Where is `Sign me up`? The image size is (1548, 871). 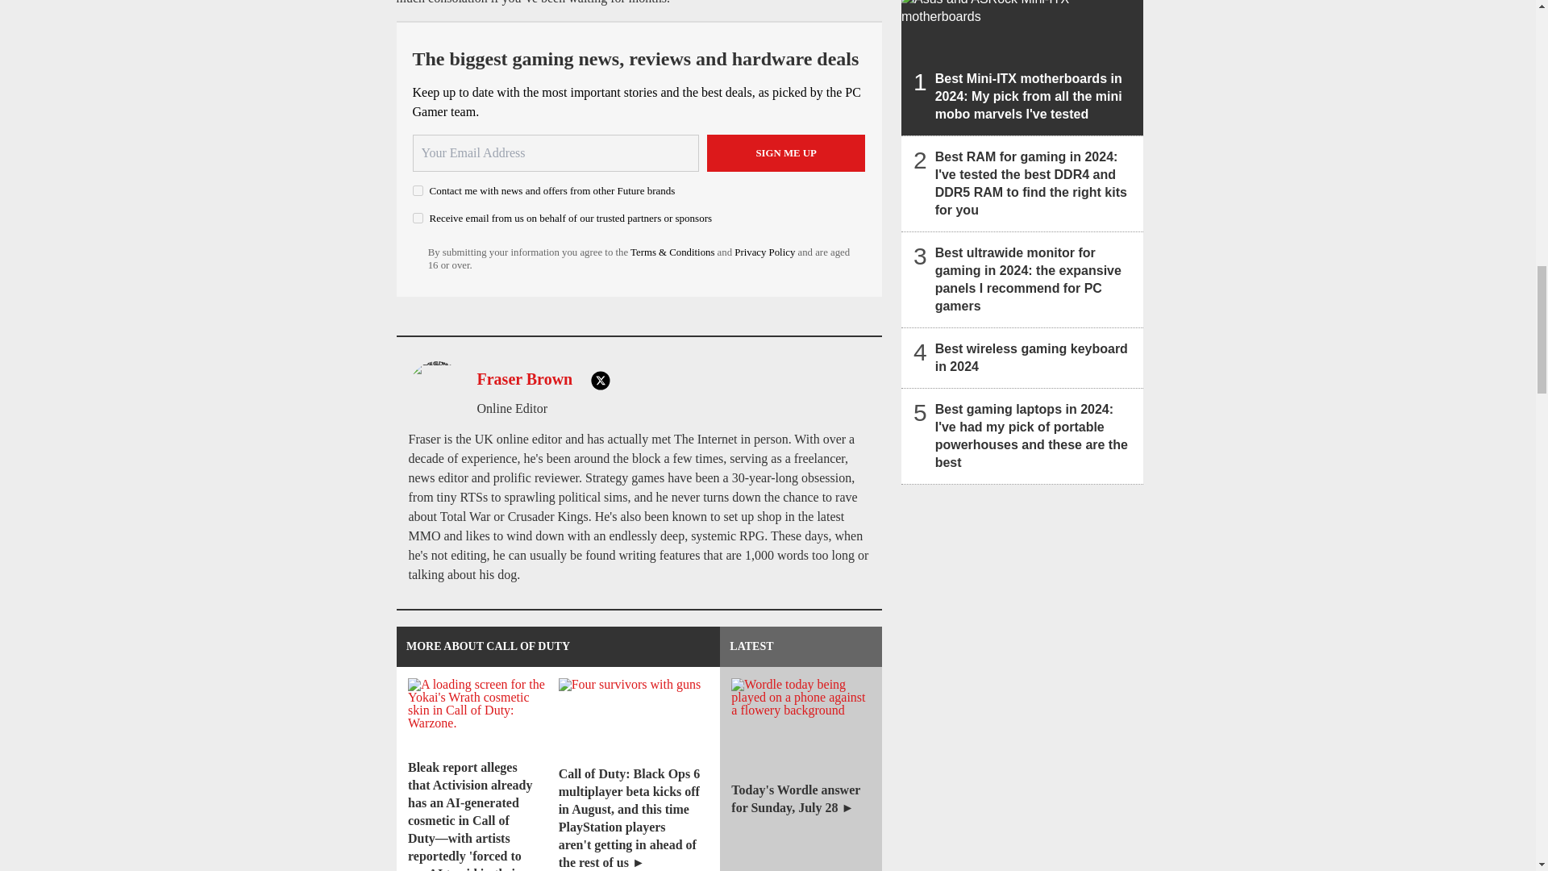 Sign me up is located at coordinates (786, 153).